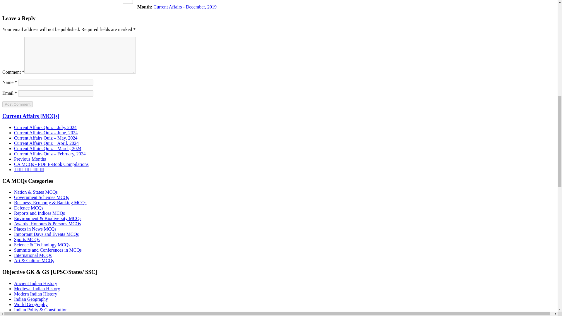 The height and width of the screenshot is (316, 562). What do you see at coordinates (40, 213) in the screenshot?
I see `Reports and Indices MCQs` at bounding box center [40, 213].